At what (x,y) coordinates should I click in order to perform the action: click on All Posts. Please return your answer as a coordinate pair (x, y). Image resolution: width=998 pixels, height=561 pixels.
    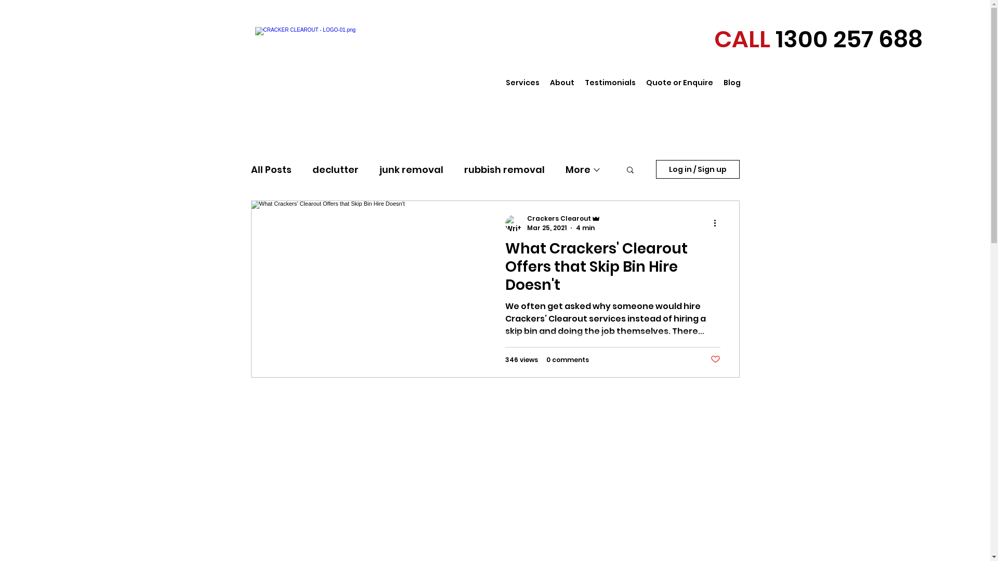
    Looking at the image, I should click on (271, 169).